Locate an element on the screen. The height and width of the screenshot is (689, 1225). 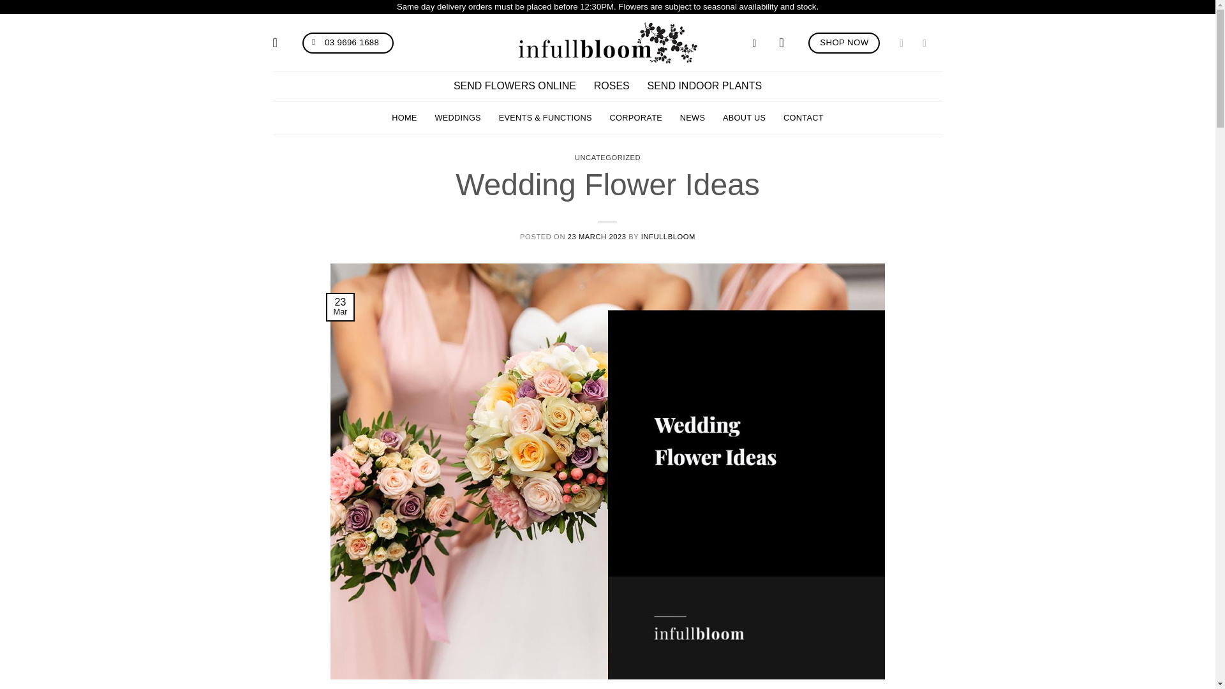
03 9696 1688 is located at coordinates (348, 43).